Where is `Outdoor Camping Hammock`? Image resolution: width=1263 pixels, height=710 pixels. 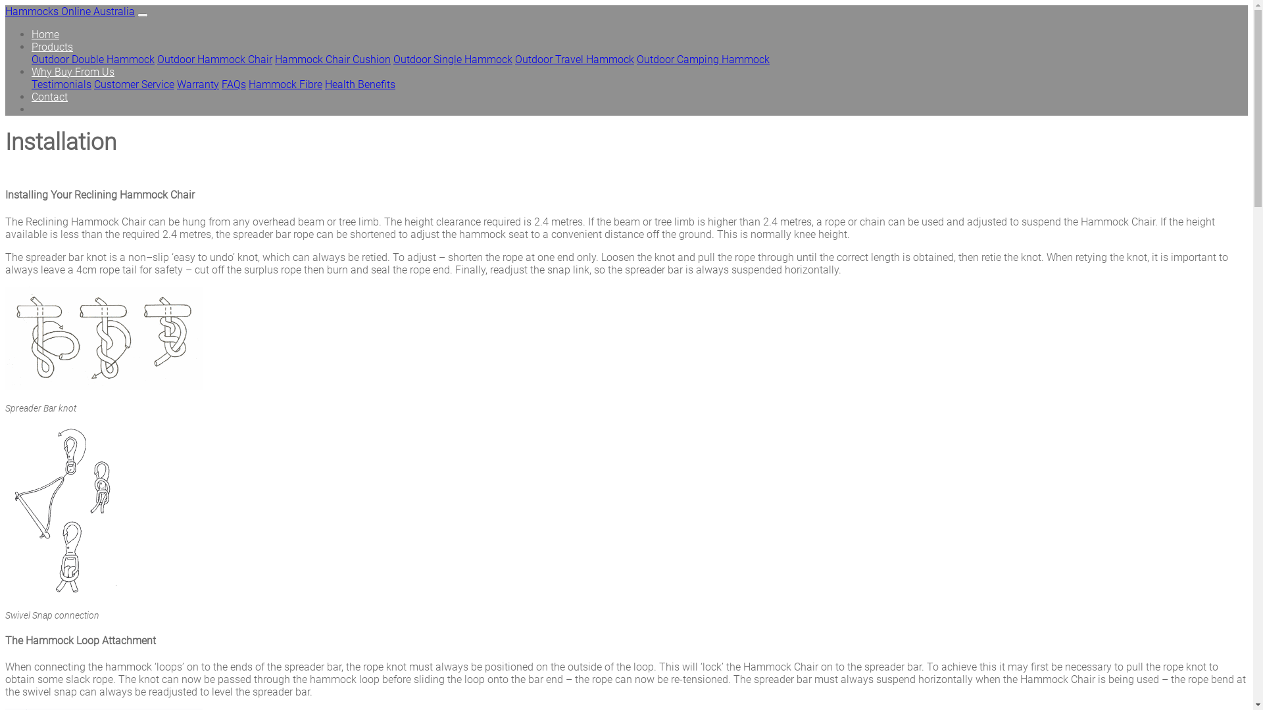
Outdoor Camping Hammock is located at coordinates (703, 59).